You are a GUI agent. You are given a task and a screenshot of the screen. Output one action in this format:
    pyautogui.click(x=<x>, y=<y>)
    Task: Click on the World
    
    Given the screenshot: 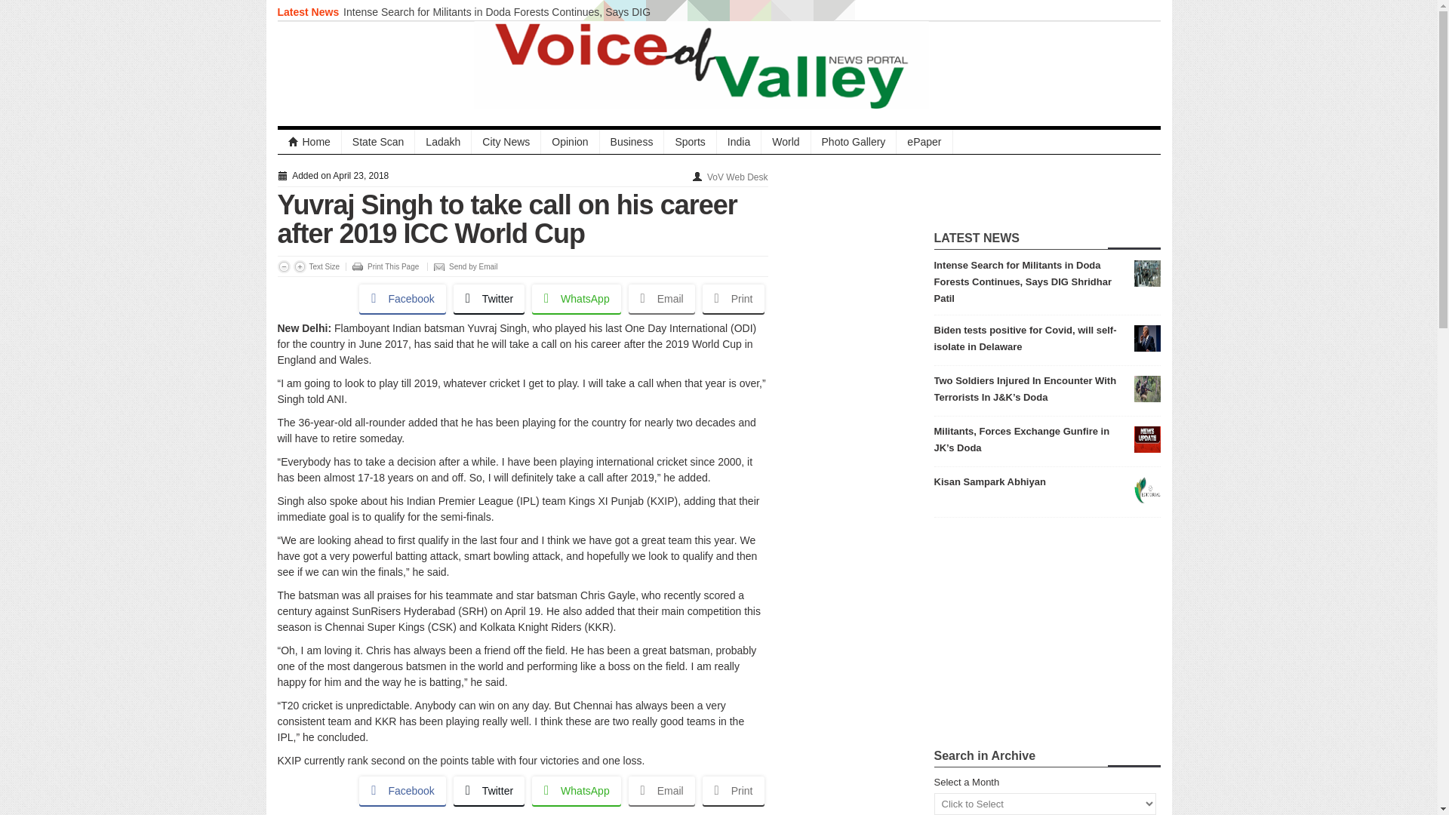 What is the action you would take?
    pyautogui.click(x=786, y=142)
    